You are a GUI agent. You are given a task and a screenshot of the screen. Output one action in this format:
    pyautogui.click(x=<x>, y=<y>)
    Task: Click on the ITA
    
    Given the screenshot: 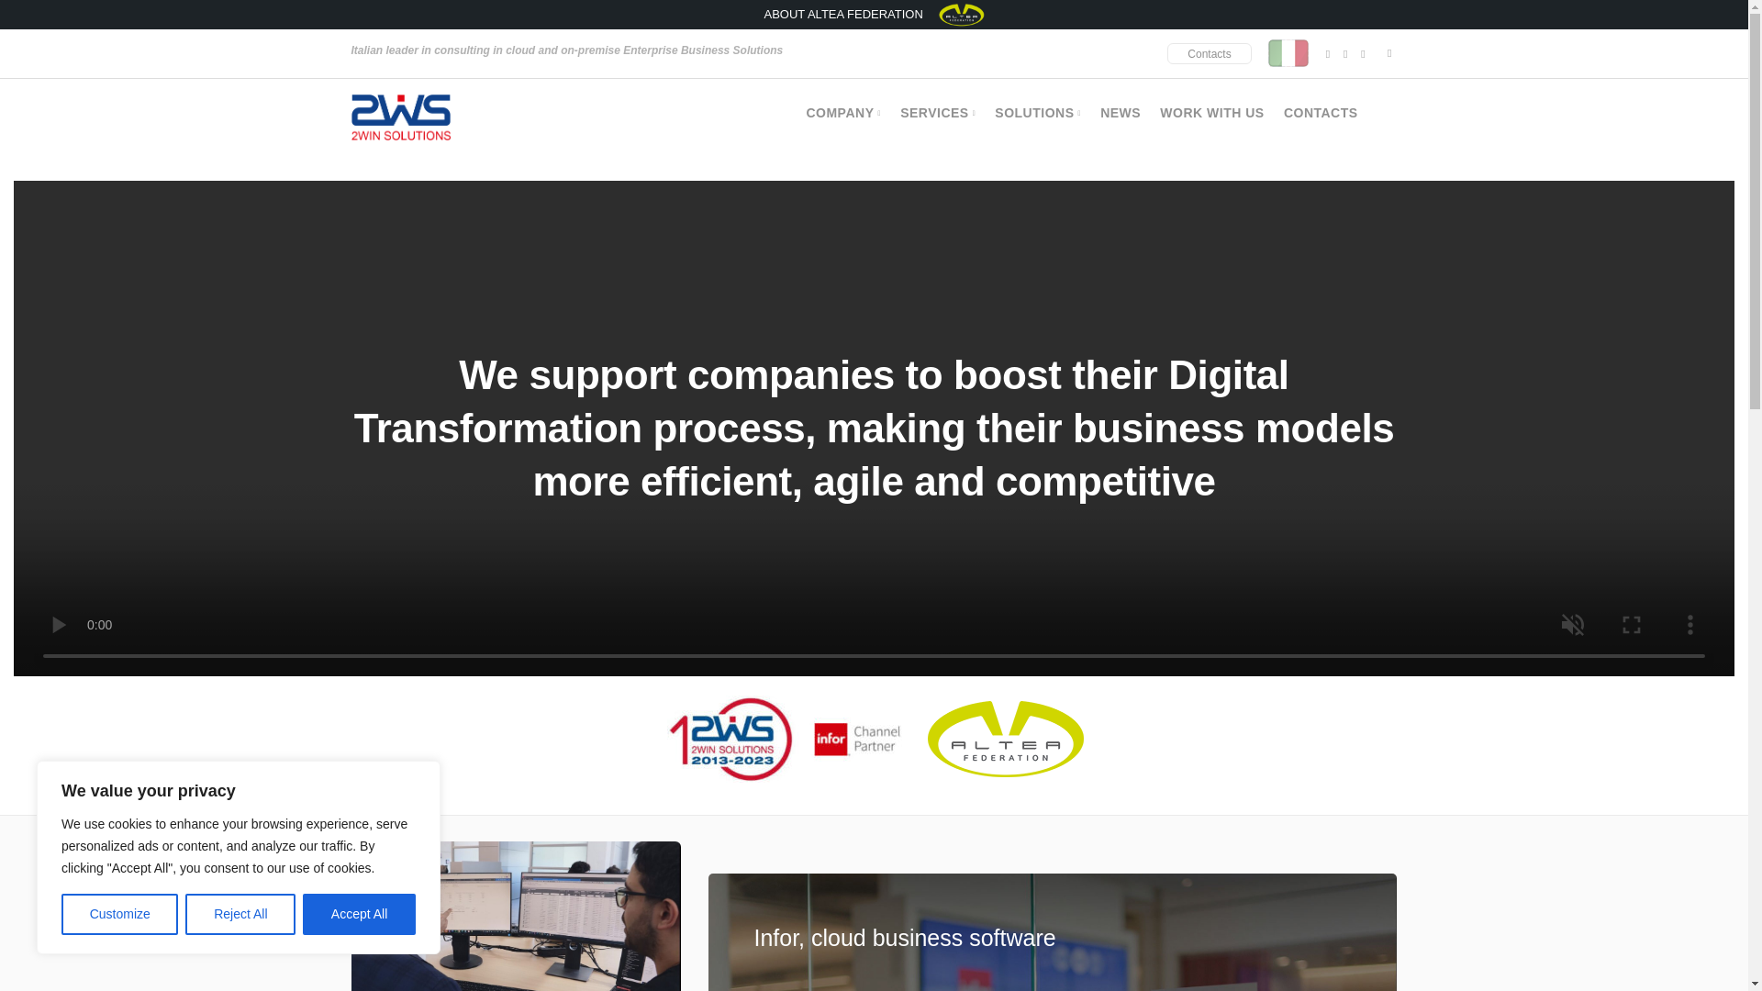 What is the action you would take?
    pyautogui.click(x=1288, y=53)
    